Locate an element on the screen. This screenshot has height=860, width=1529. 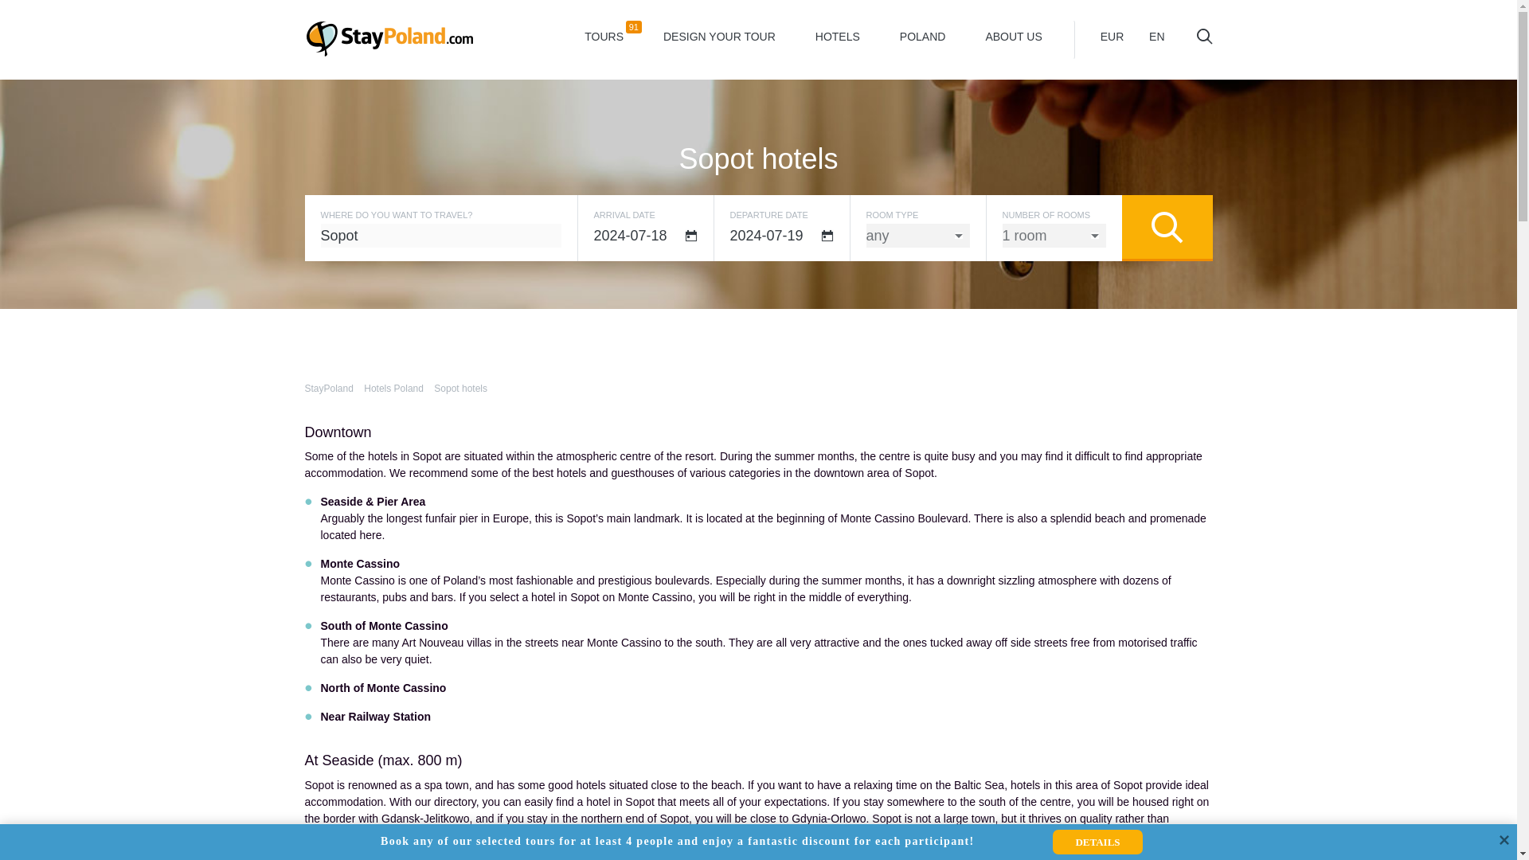
Sopot is located at coordinates (1013, 36).